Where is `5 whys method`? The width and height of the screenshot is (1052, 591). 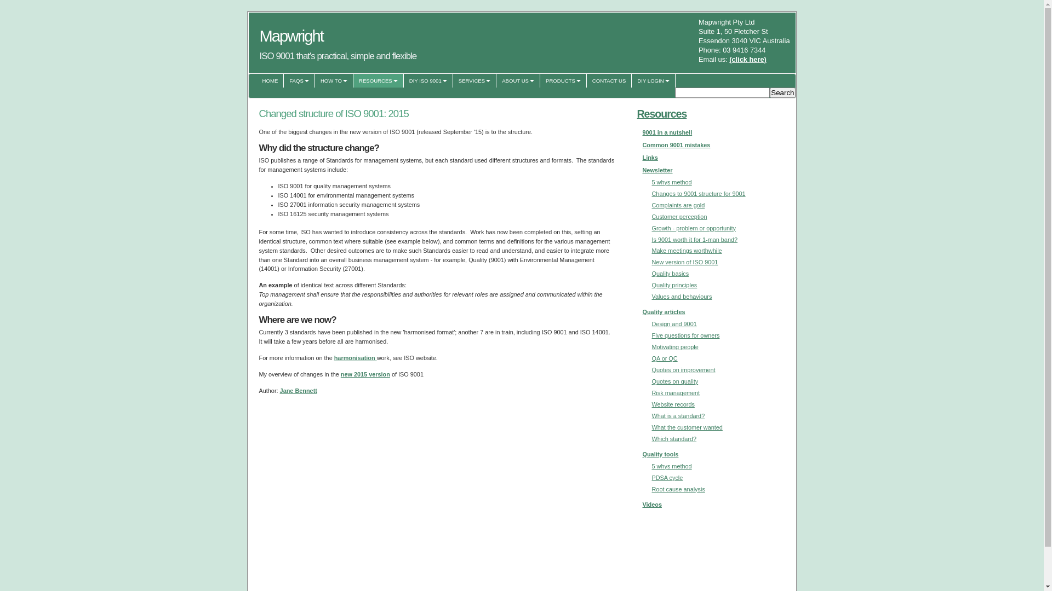 5 whys method is located at coordinates (672, 182).